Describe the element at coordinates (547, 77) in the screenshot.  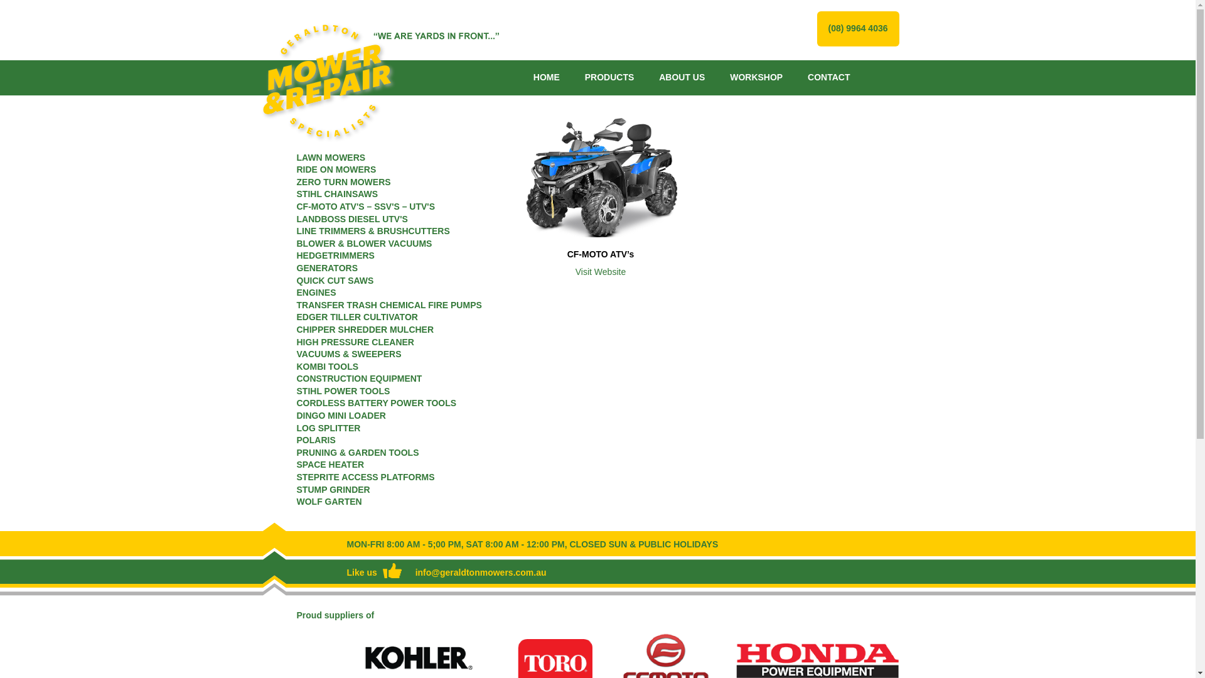
I see `HOME` at that location.